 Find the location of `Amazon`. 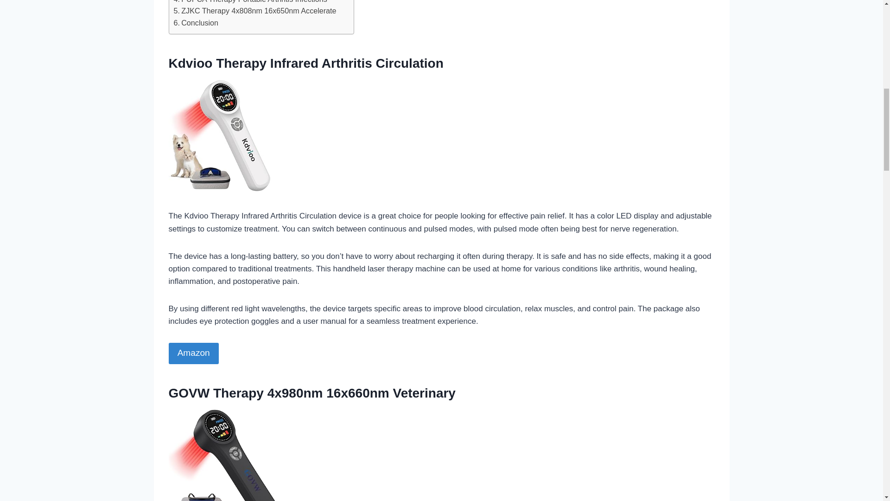

Amazon is located at coordinates (194, 353).